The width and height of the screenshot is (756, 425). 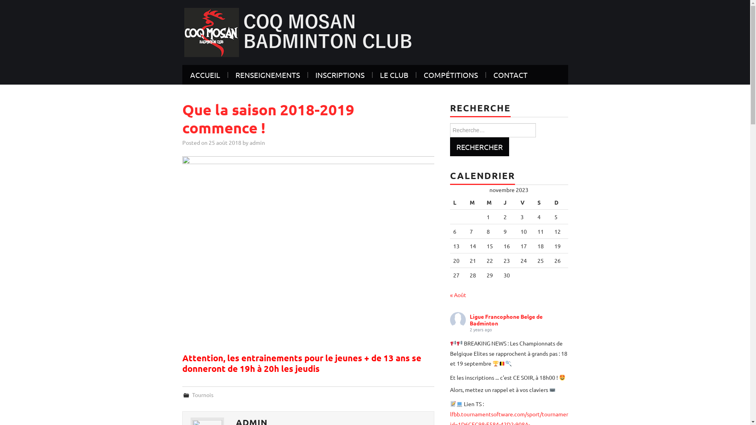 What do you see at coordinates (258, 142) in the screenshot?
I see `admin` at bounding box center [258, 142].